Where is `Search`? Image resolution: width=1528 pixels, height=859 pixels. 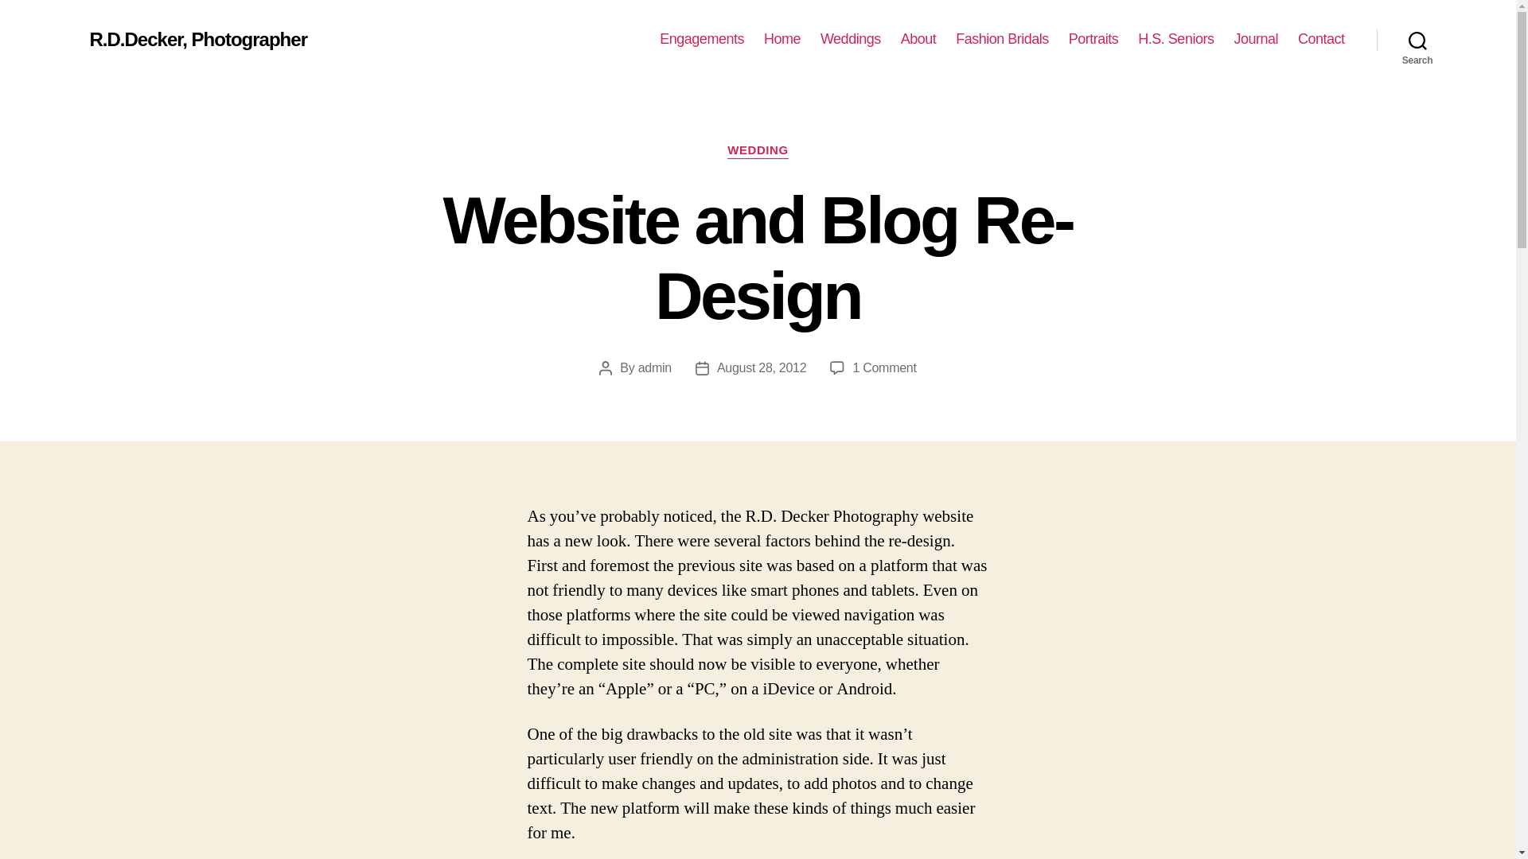 Search is located at coordinates (1417, 40).